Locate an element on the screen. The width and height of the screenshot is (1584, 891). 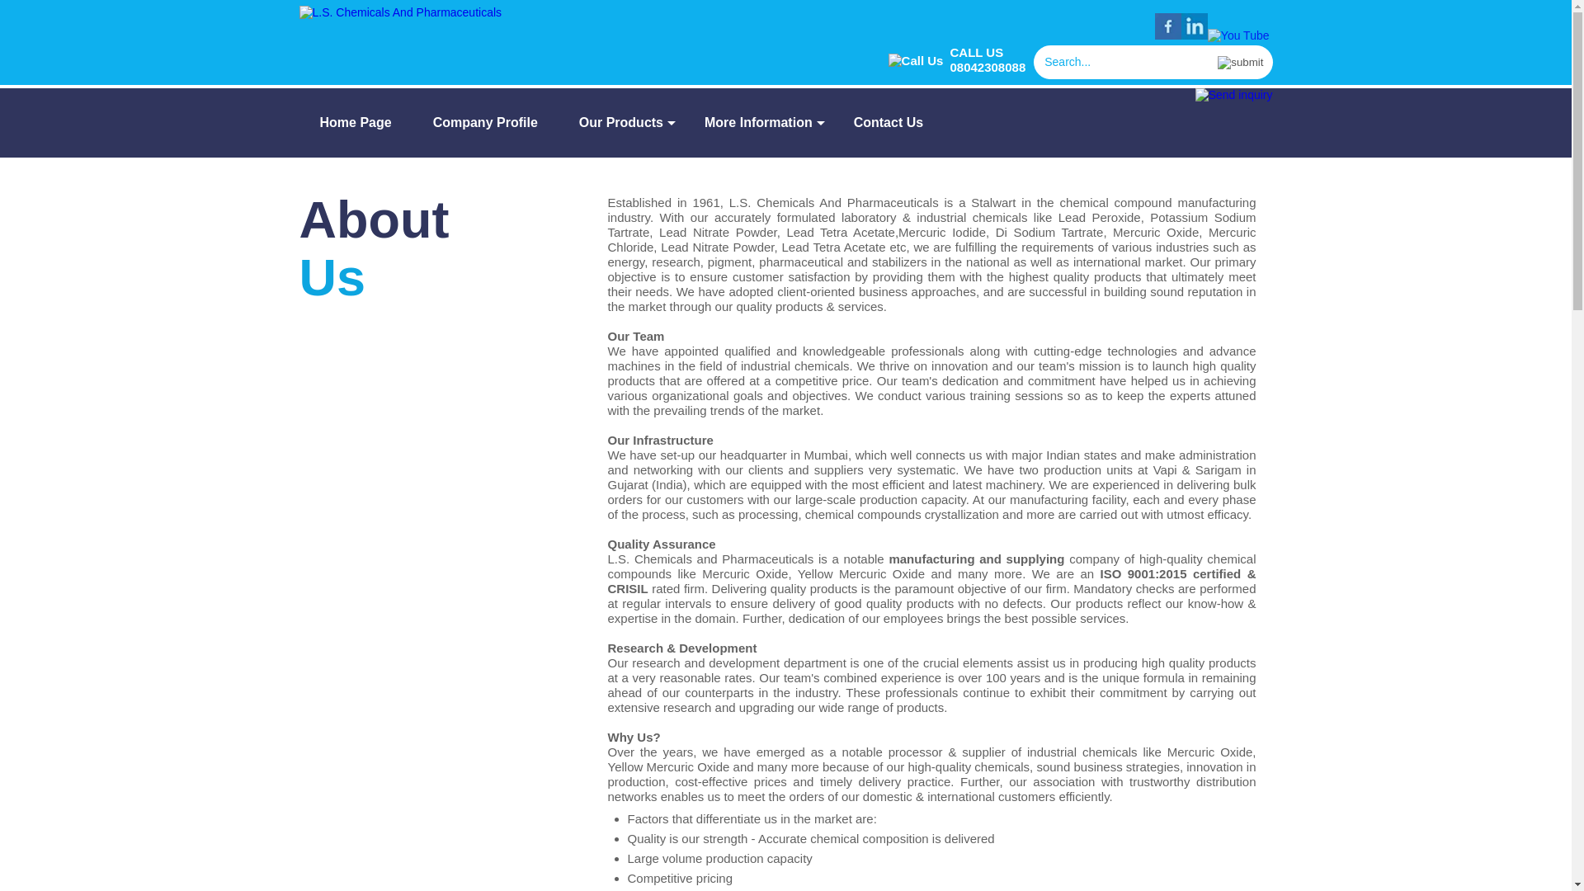
Call Us is located at coordinates (919, 57).